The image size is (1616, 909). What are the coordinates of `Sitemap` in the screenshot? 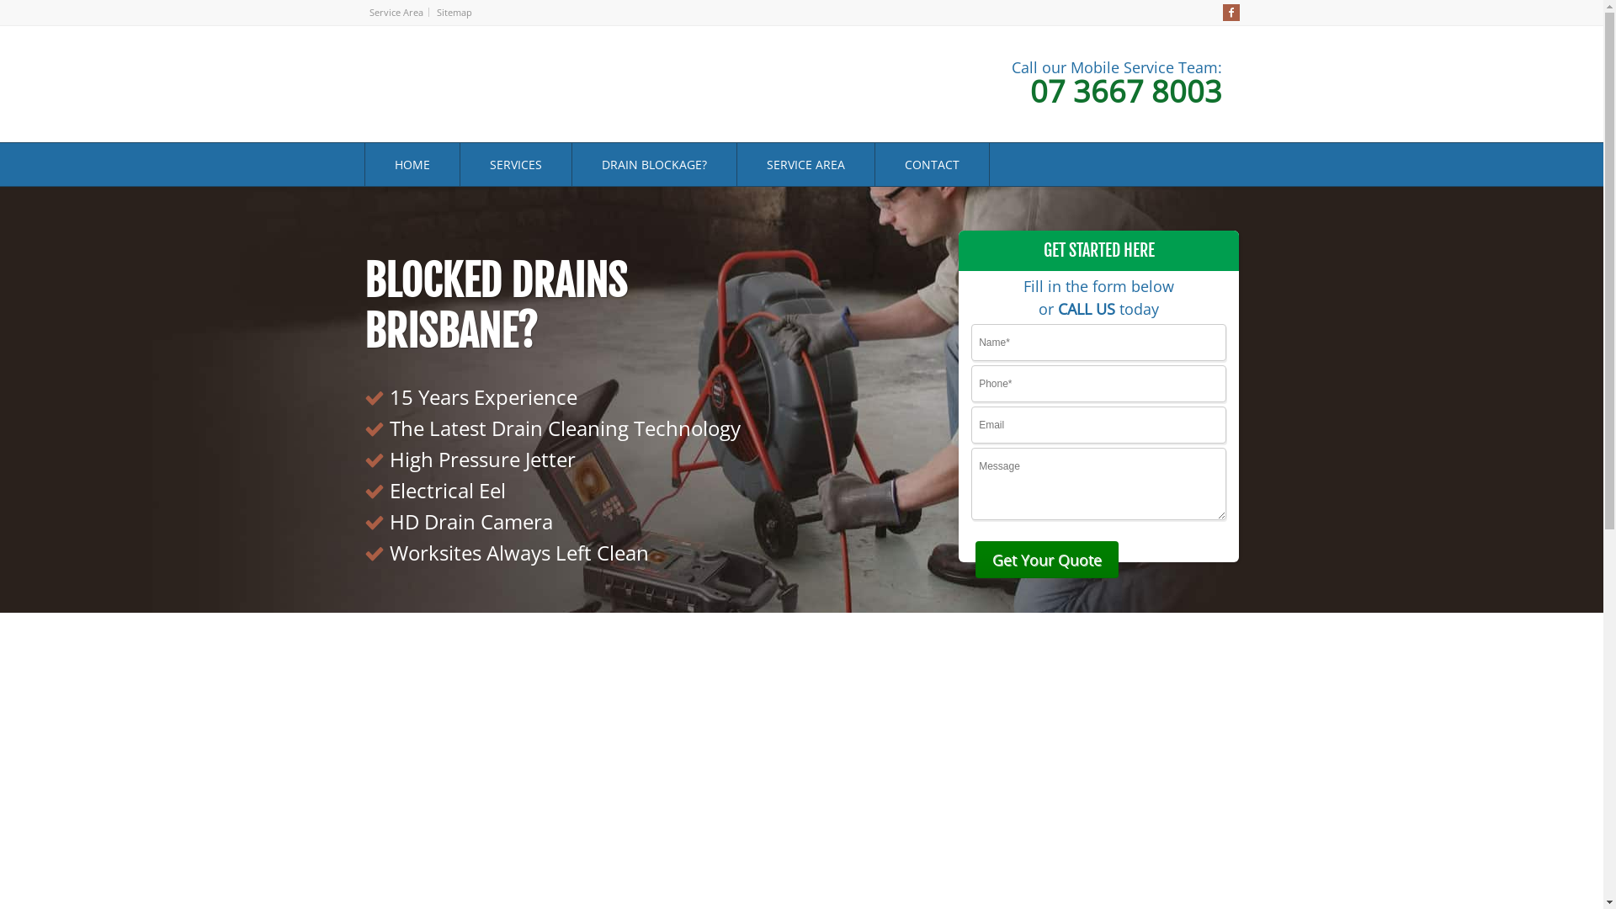 It's located at (454, 12).